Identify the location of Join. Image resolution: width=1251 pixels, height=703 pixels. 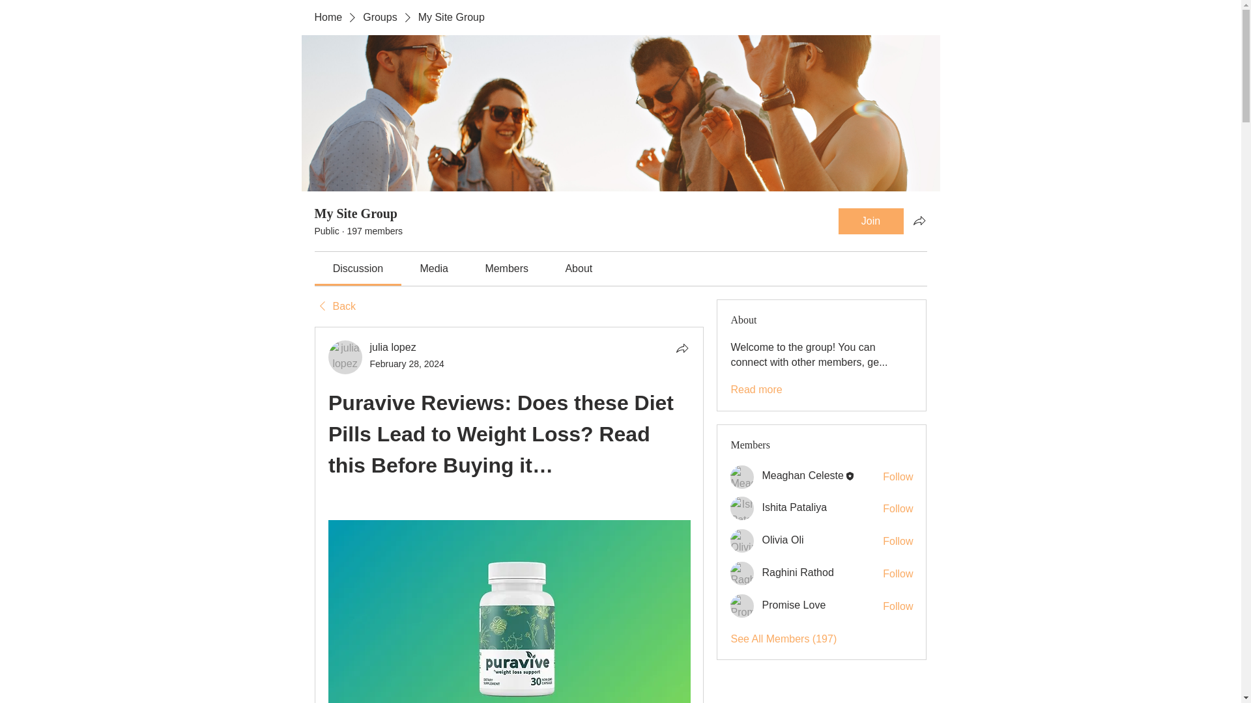
(870, 221).